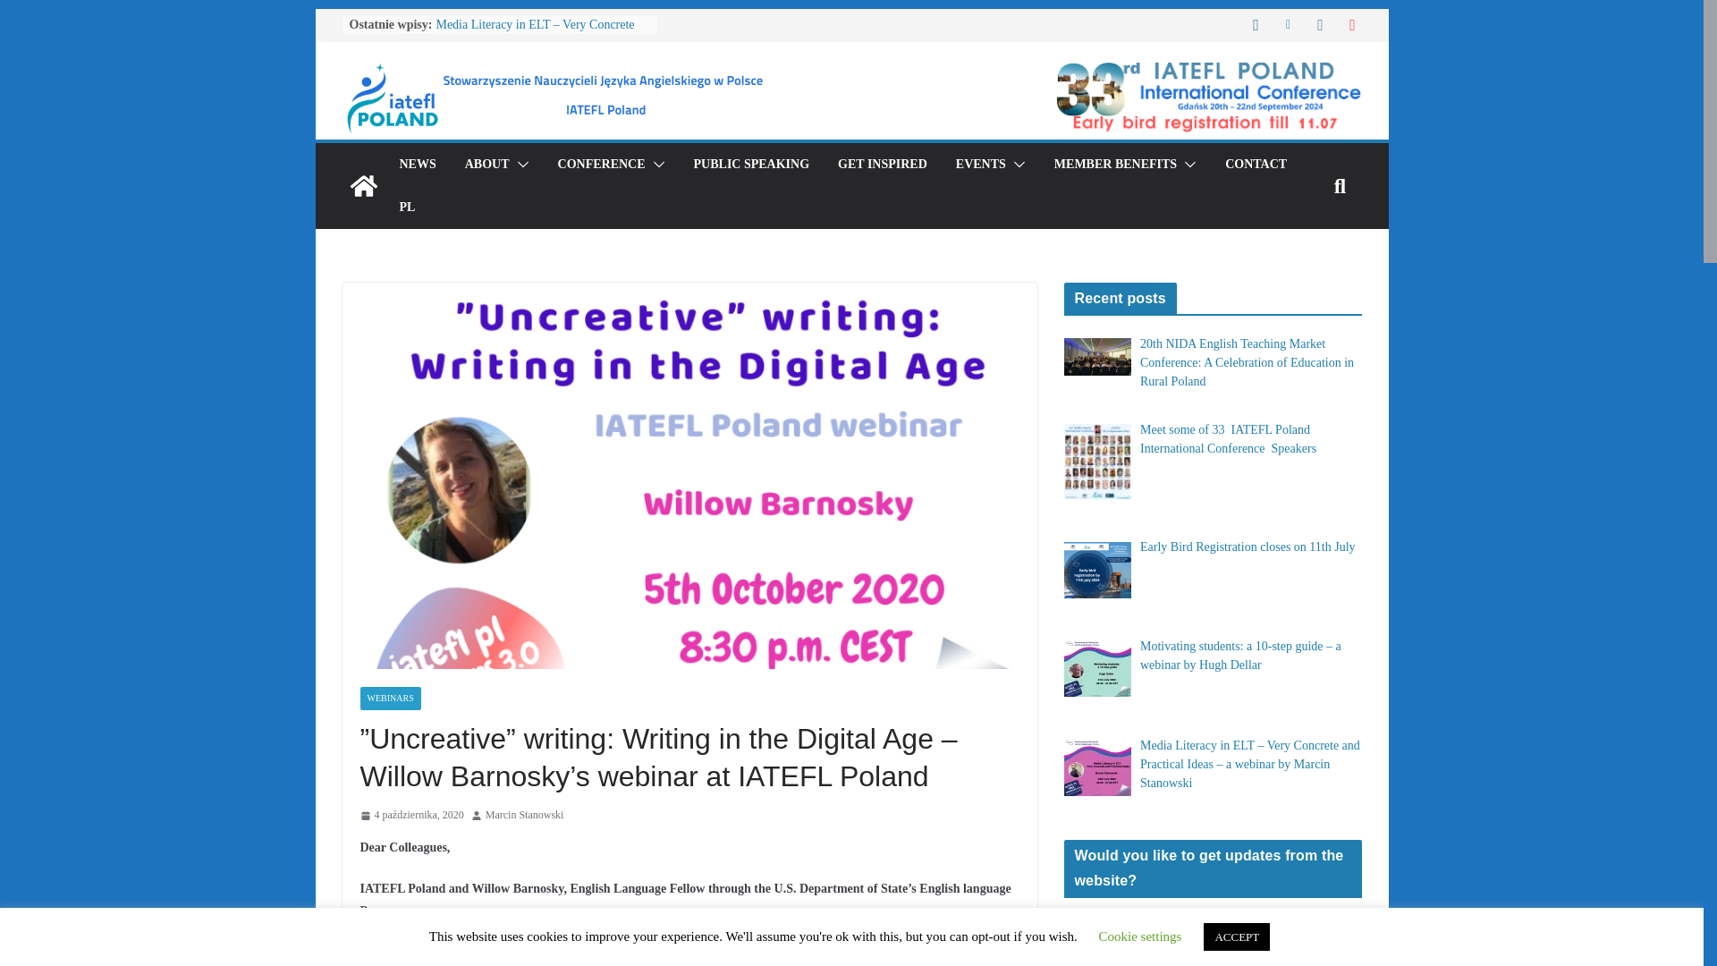 The height and width of the screenshot is (966, 1717). I want to click on CONTACT, so click(1256, 164).